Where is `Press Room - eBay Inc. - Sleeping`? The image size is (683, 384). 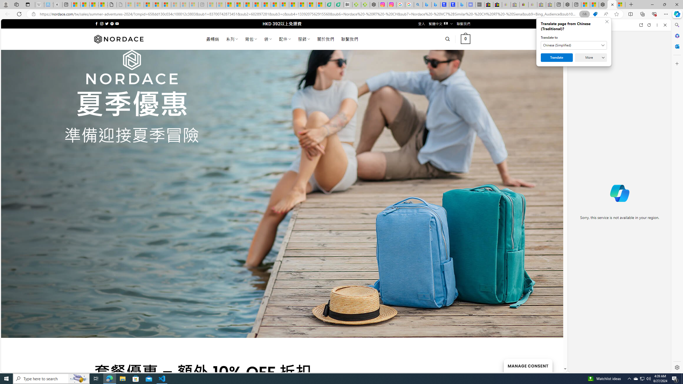
Press Room - eBay Inc. - Sleeping is located at coordinates (542, 5).